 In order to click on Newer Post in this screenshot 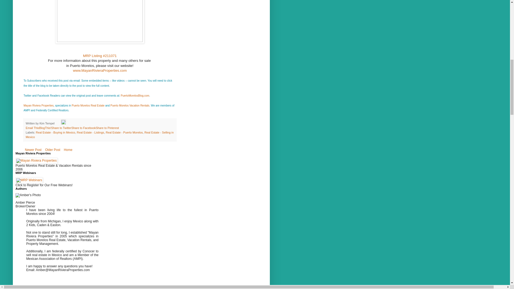, I will do `click(33, 150)`.